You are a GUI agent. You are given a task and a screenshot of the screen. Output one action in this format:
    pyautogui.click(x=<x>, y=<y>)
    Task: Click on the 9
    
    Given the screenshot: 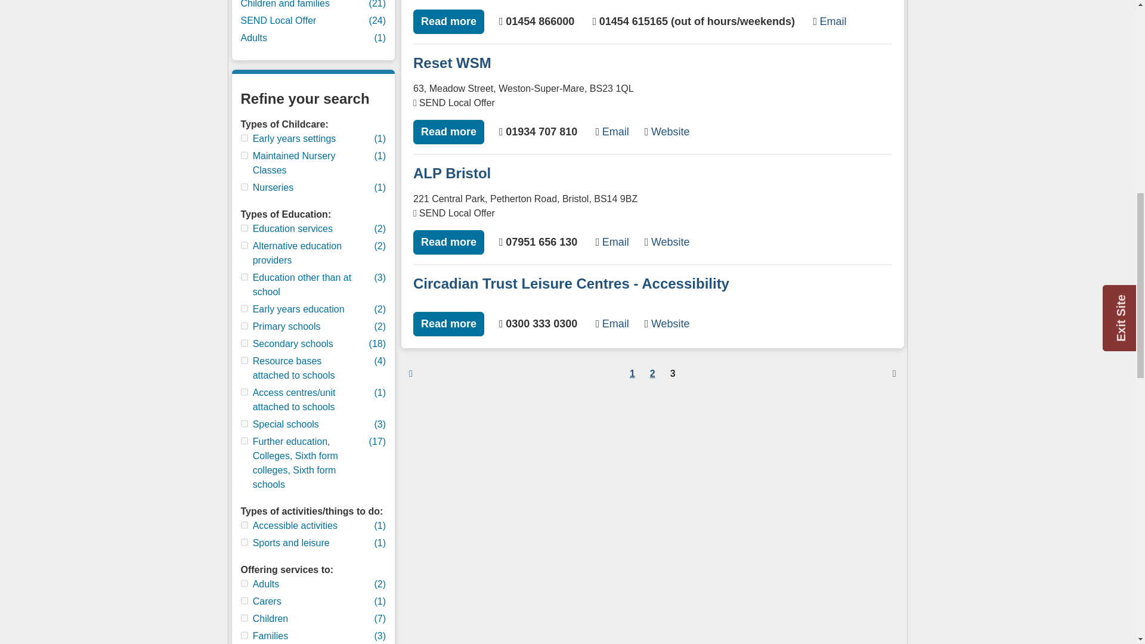 What is the action you would take?
    pyautogui.click(x=245, y=441)
    